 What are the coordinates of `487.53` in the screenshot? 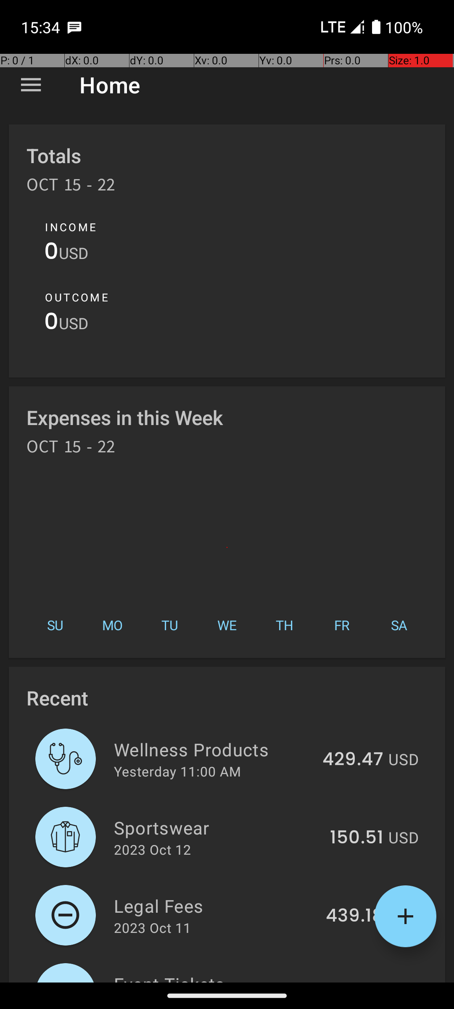 It's located at (353, 981).